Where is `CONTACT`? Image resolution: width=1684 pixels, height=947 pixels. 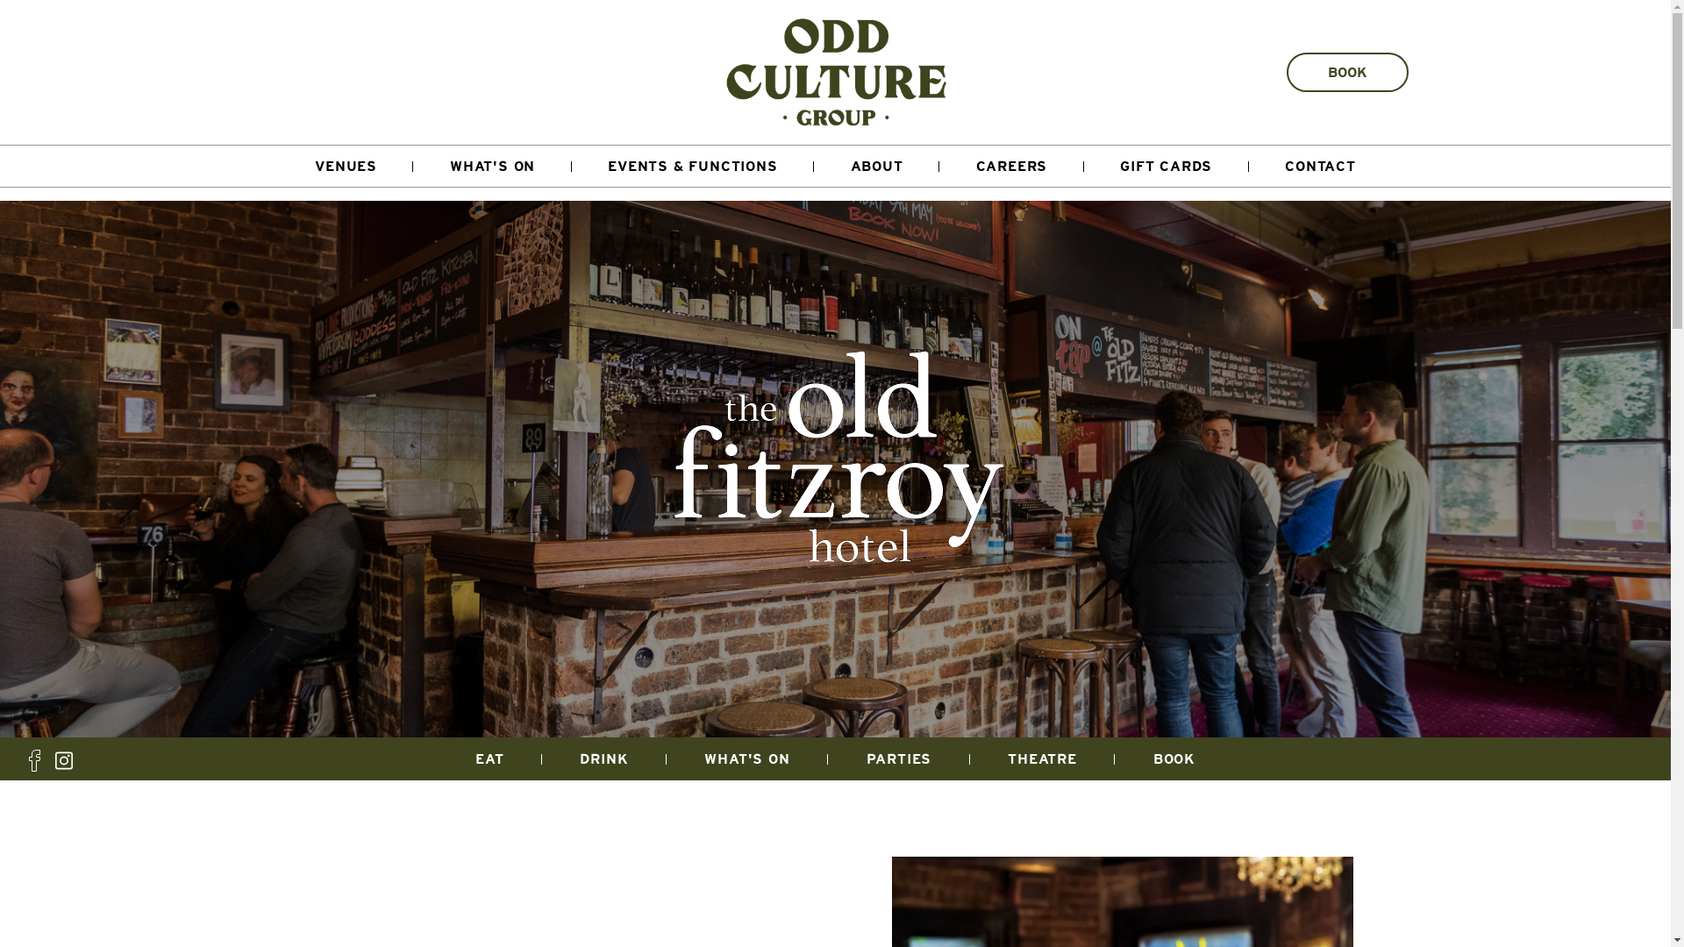
CONTACT is located at coordinates (1321, 167).